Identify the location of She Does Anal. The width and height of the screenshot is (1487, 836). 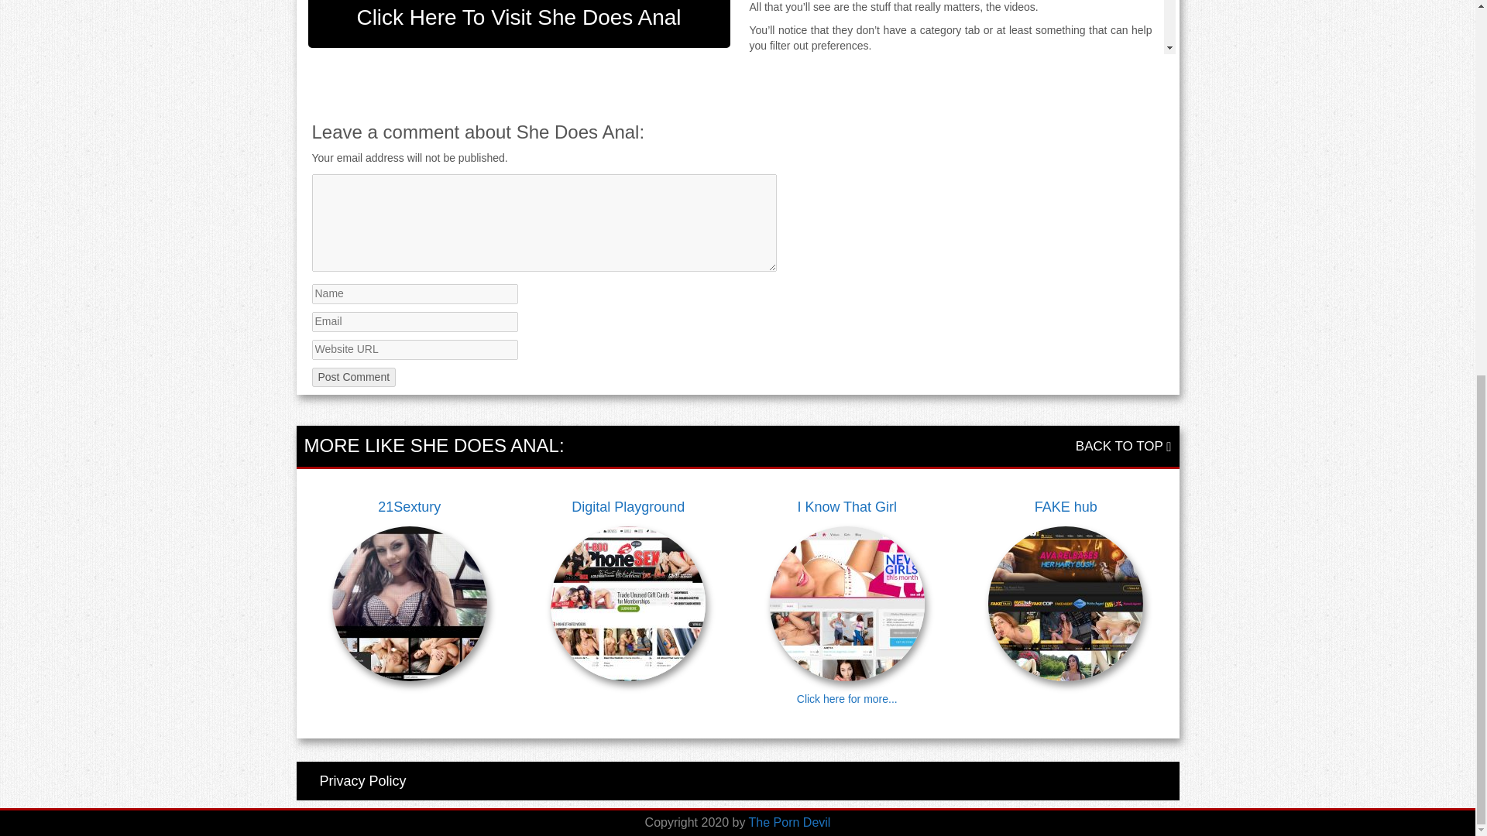
(1055, 146).